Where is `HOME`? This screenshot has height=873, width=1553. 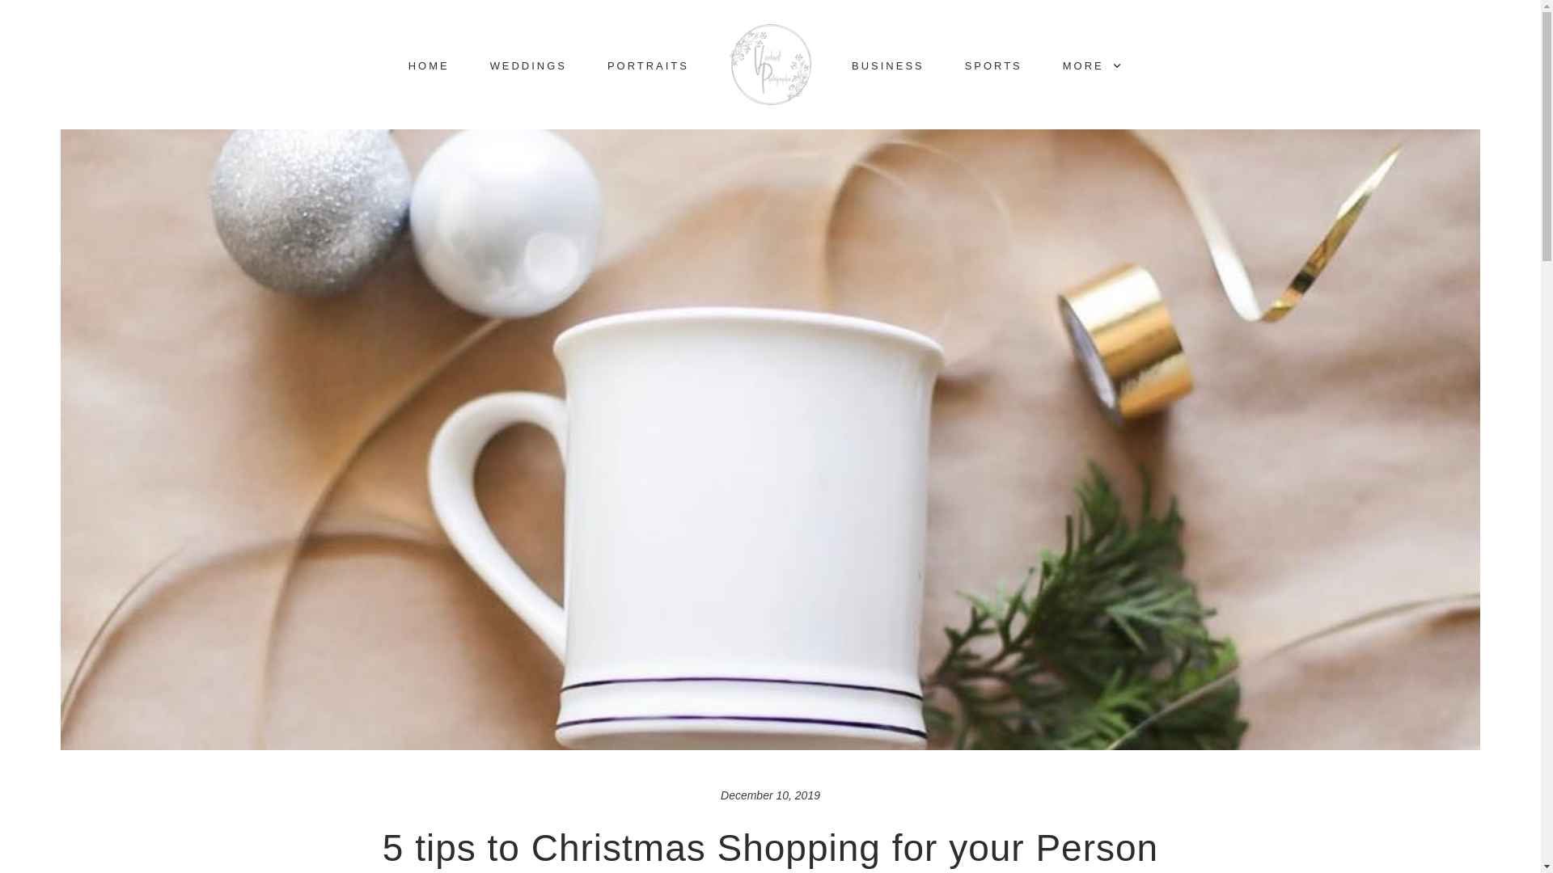 HOME is located at coordinates (429, 65).